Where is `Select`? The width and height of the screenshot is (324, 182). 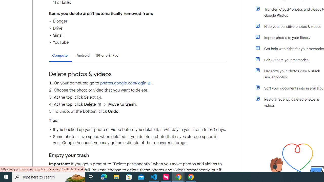
Select is located at coordinates (99, 97).